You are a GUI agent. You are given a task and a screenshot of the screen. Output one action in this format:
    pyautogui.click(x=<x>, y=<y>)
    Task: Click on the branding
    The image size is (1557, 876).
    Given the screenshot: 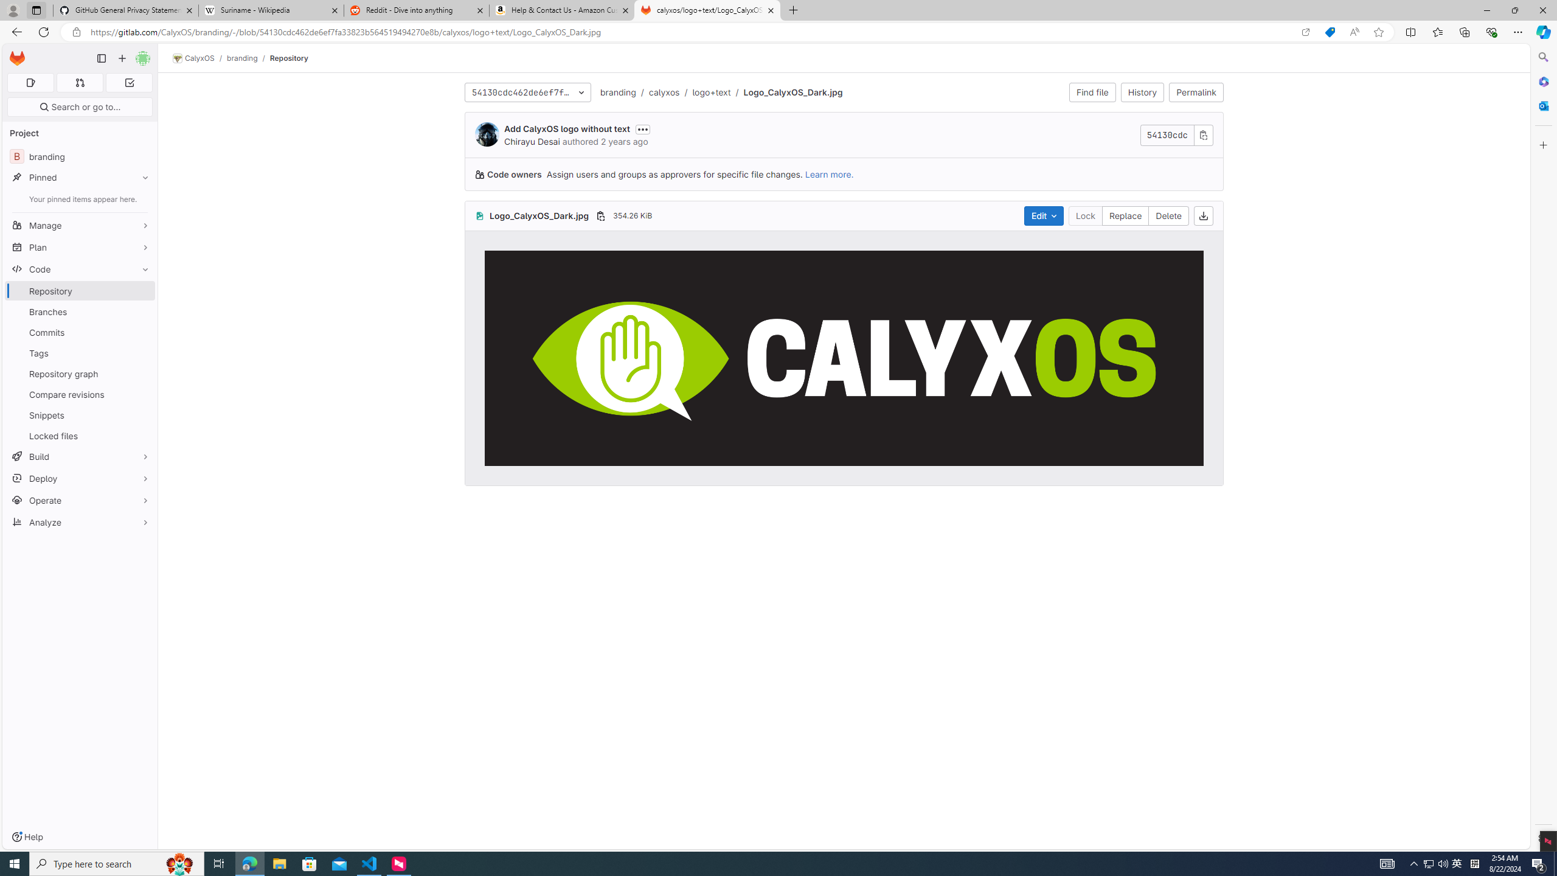 What is the action you would take?
    pyautogui.click(x=619, y=92)
    